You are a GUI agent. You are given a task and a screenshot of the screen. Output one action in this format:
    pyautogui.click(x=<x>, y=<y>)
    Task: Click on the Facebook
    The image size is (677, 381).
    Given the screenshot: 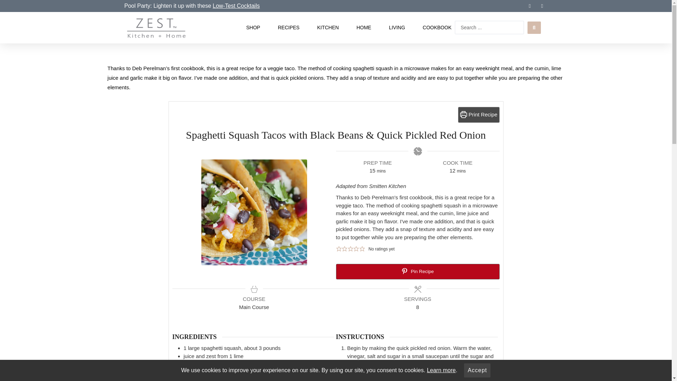 What is the action you would take?
    pyautogui.click(x=530, y=6)
    